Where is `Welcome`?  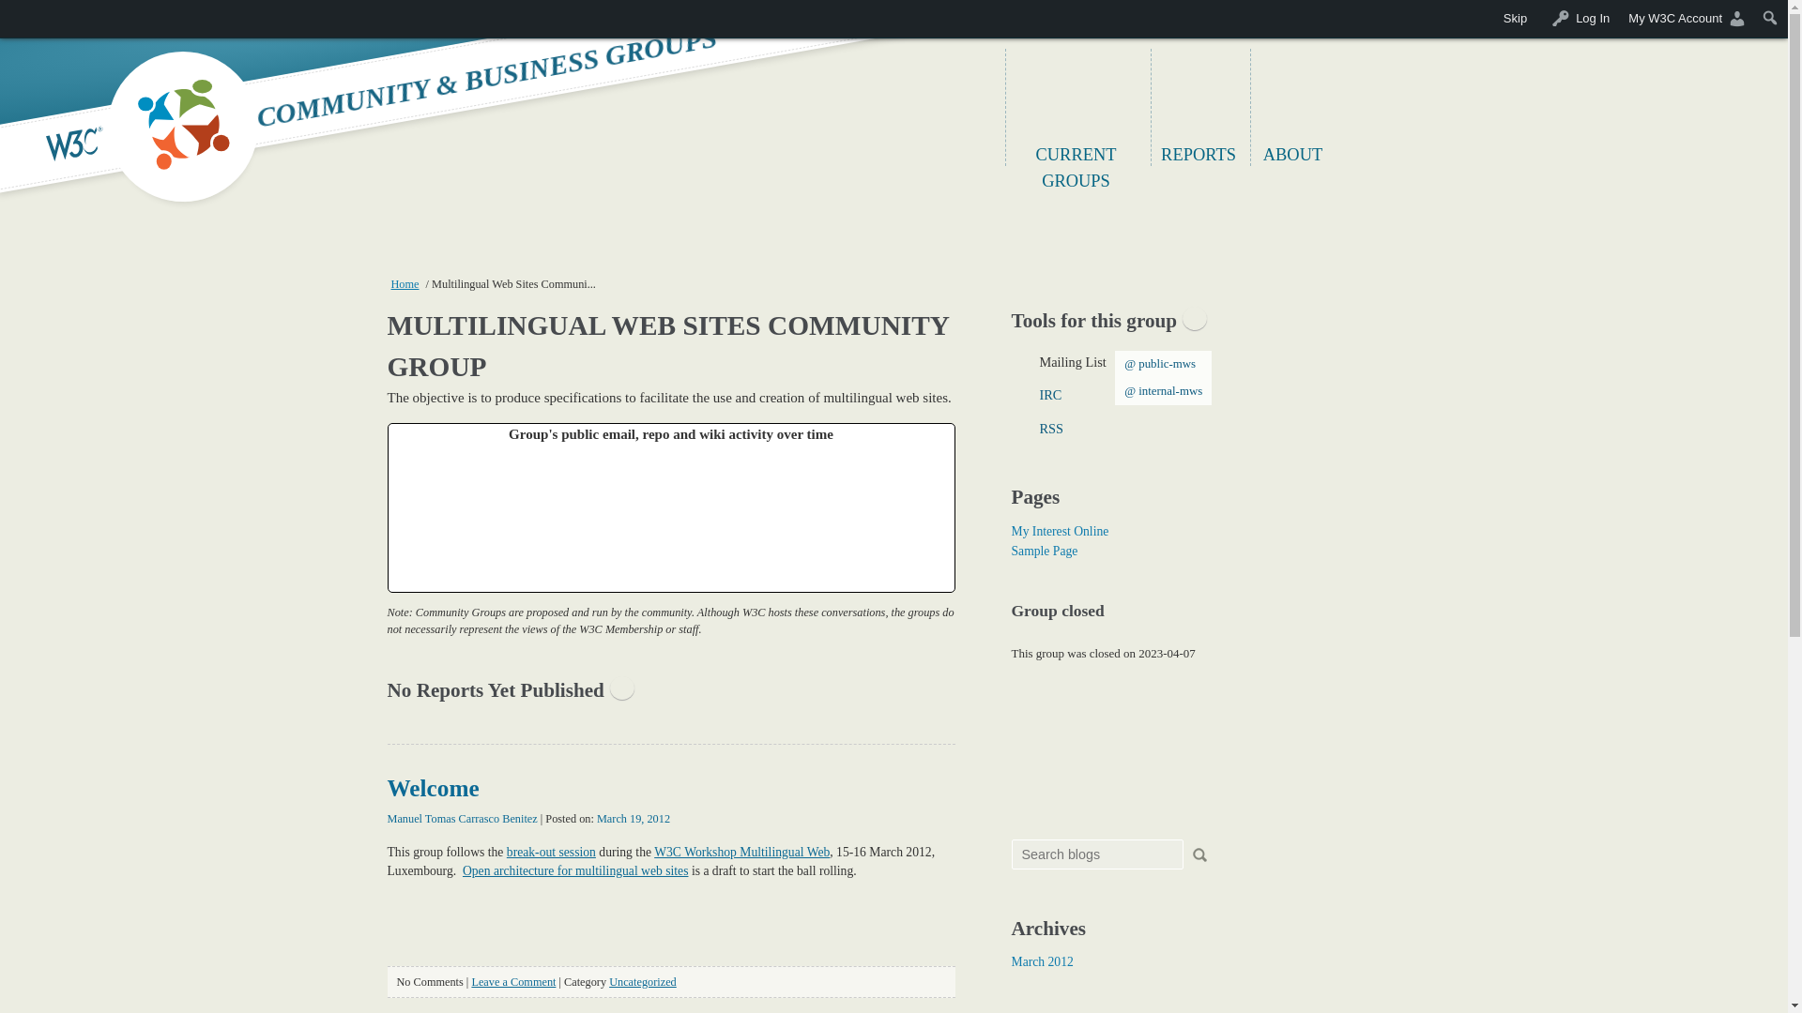 Welcome is located at coordinates (433, 788).